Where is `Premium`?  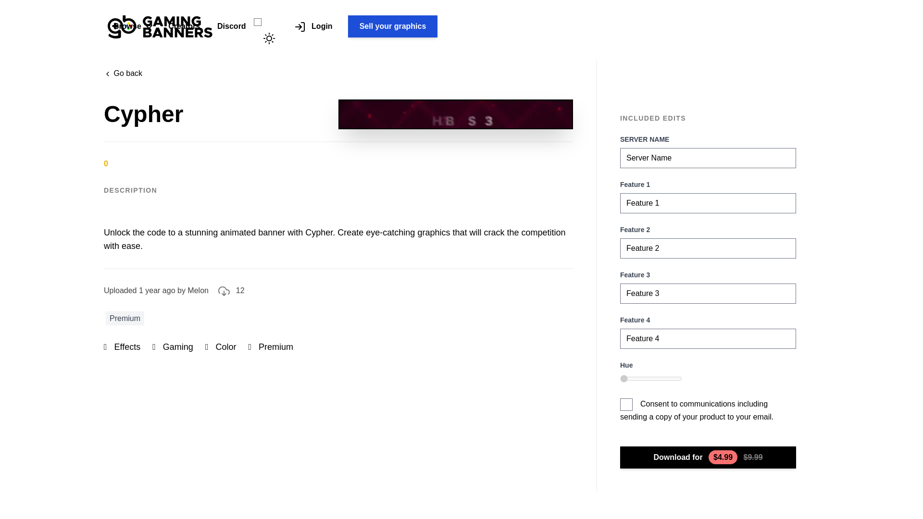
Premium is located at coordinates (125, 318).